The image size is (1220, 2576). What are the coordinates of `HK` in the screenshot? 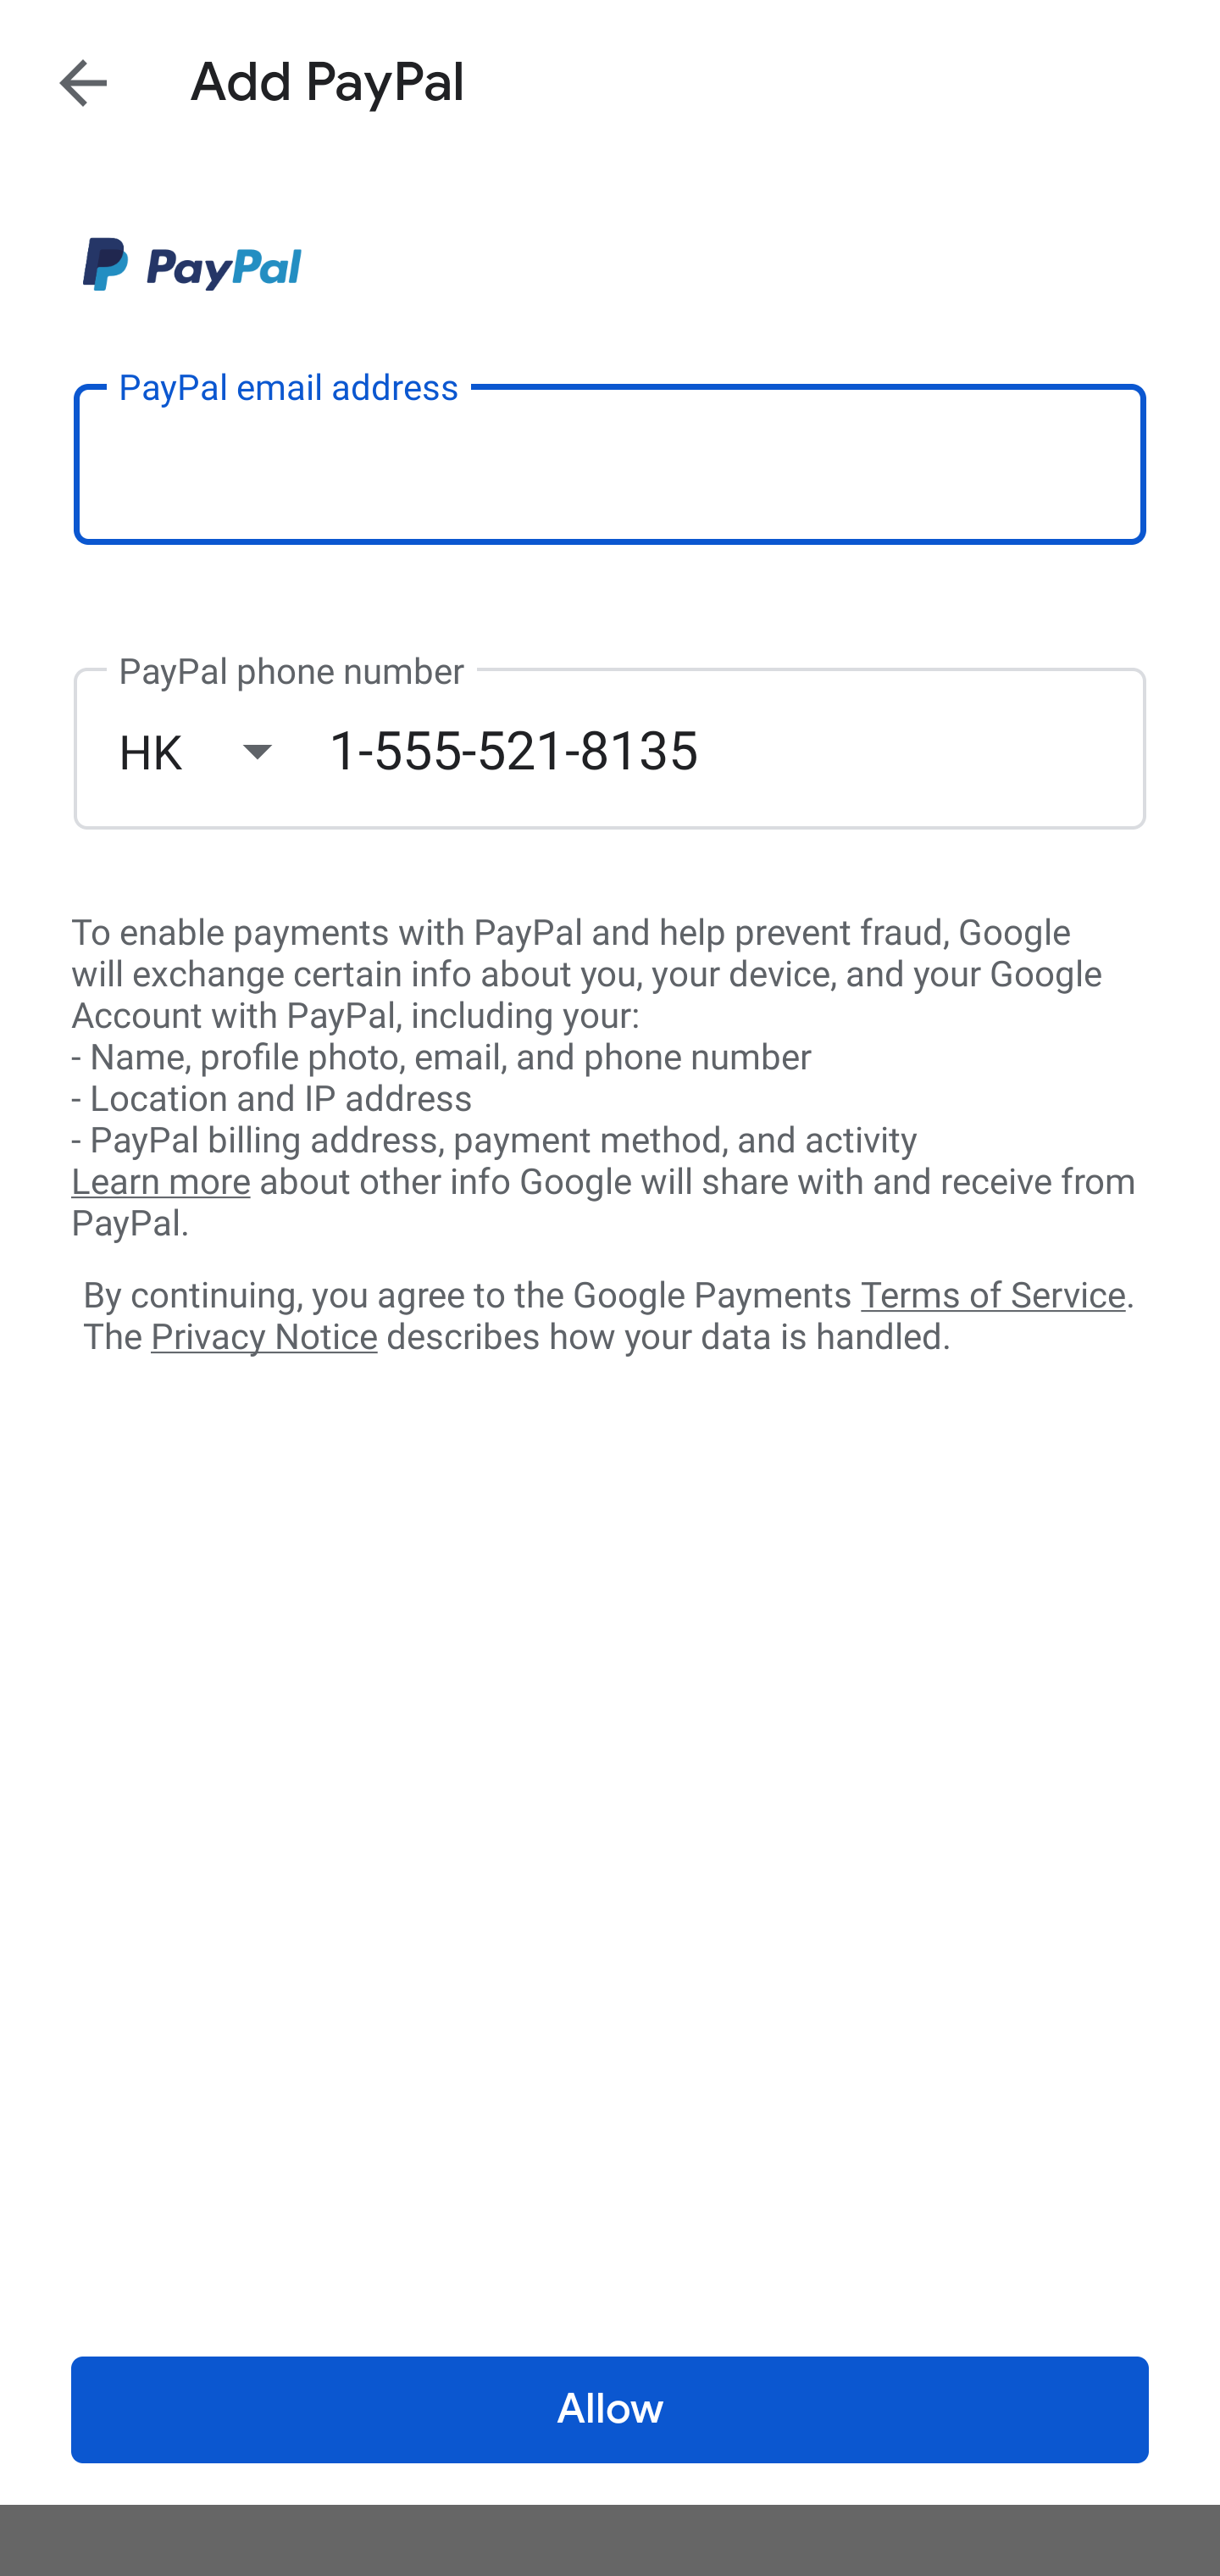 It's located at (223, 751).